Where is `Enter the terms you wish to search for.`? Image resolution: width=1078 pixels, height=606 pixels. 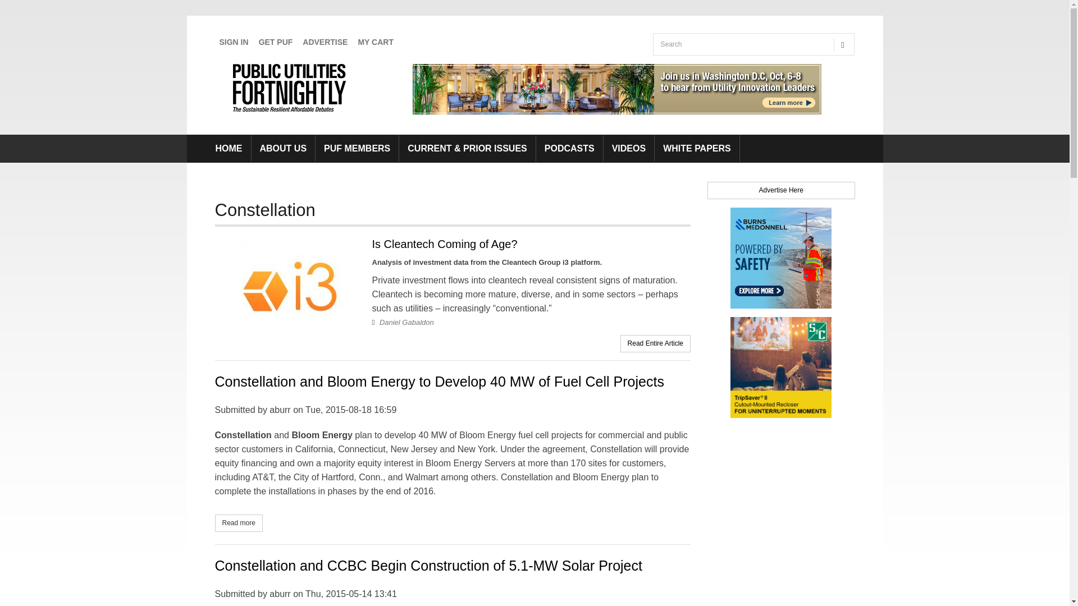 Enter the terms you wish to search for. is located at coordinates (741, 44).